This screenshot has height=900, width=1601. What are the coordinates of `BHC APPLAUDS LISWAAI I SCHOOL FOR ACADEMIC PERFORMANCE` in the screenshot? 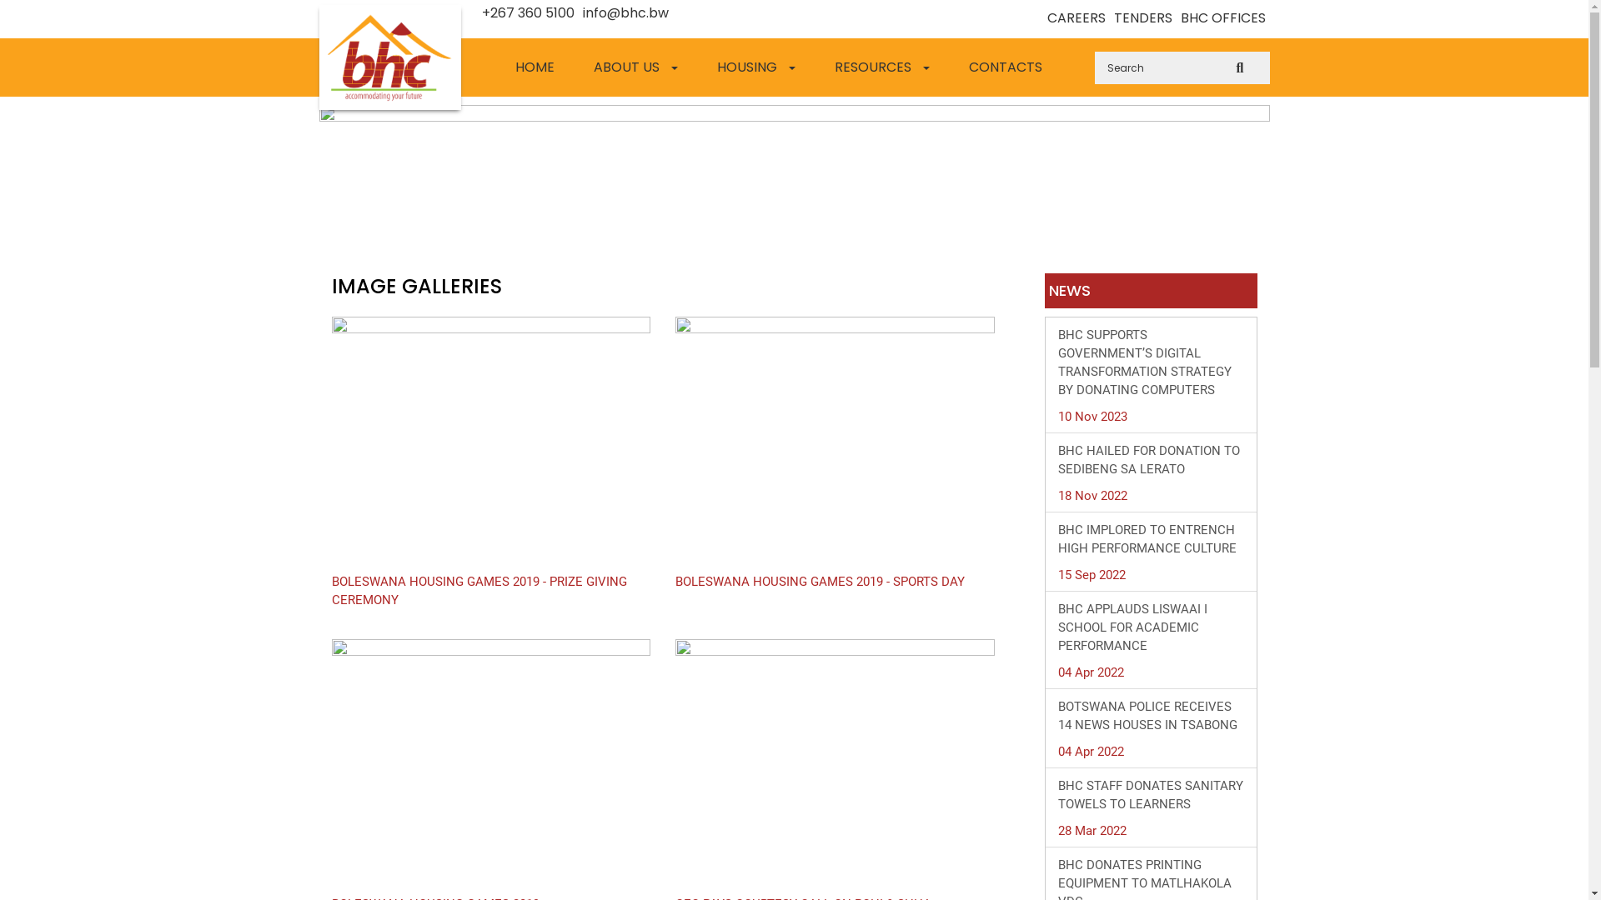 It's located at (1151, 627).